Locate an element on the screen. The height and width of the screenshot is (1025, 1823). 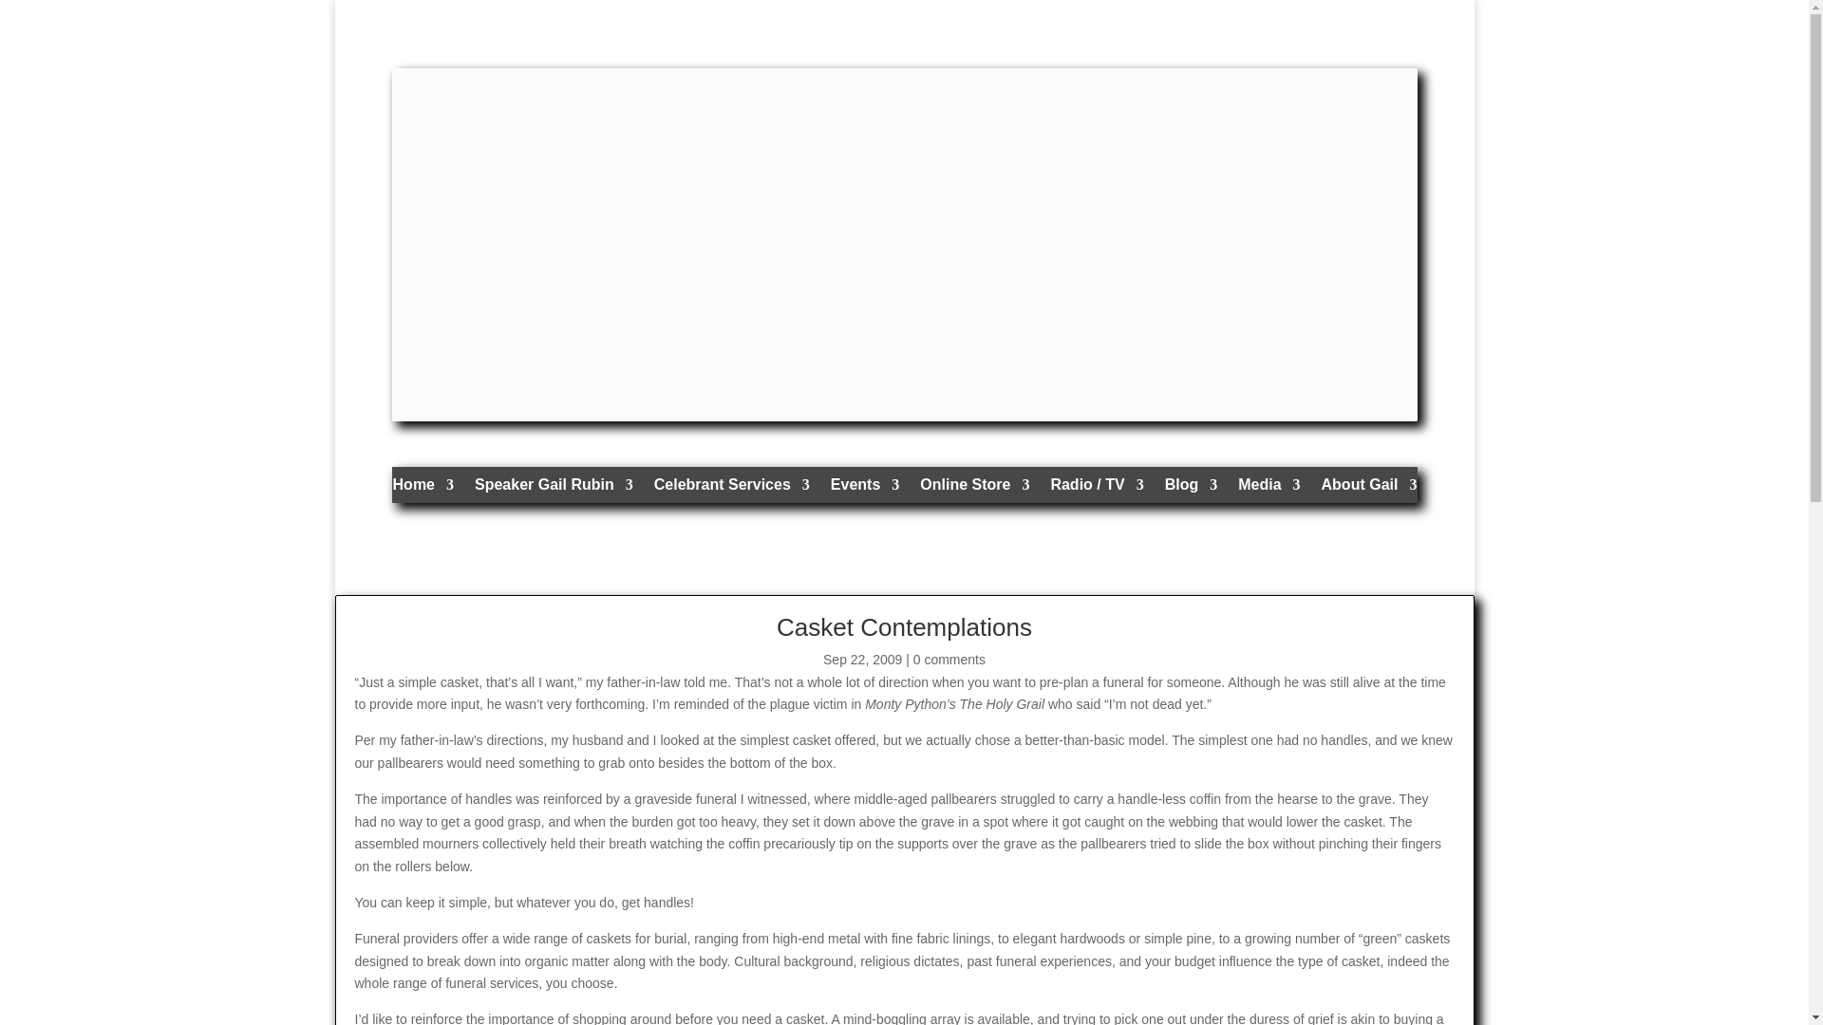
Events is located at coordinates (864, 489).